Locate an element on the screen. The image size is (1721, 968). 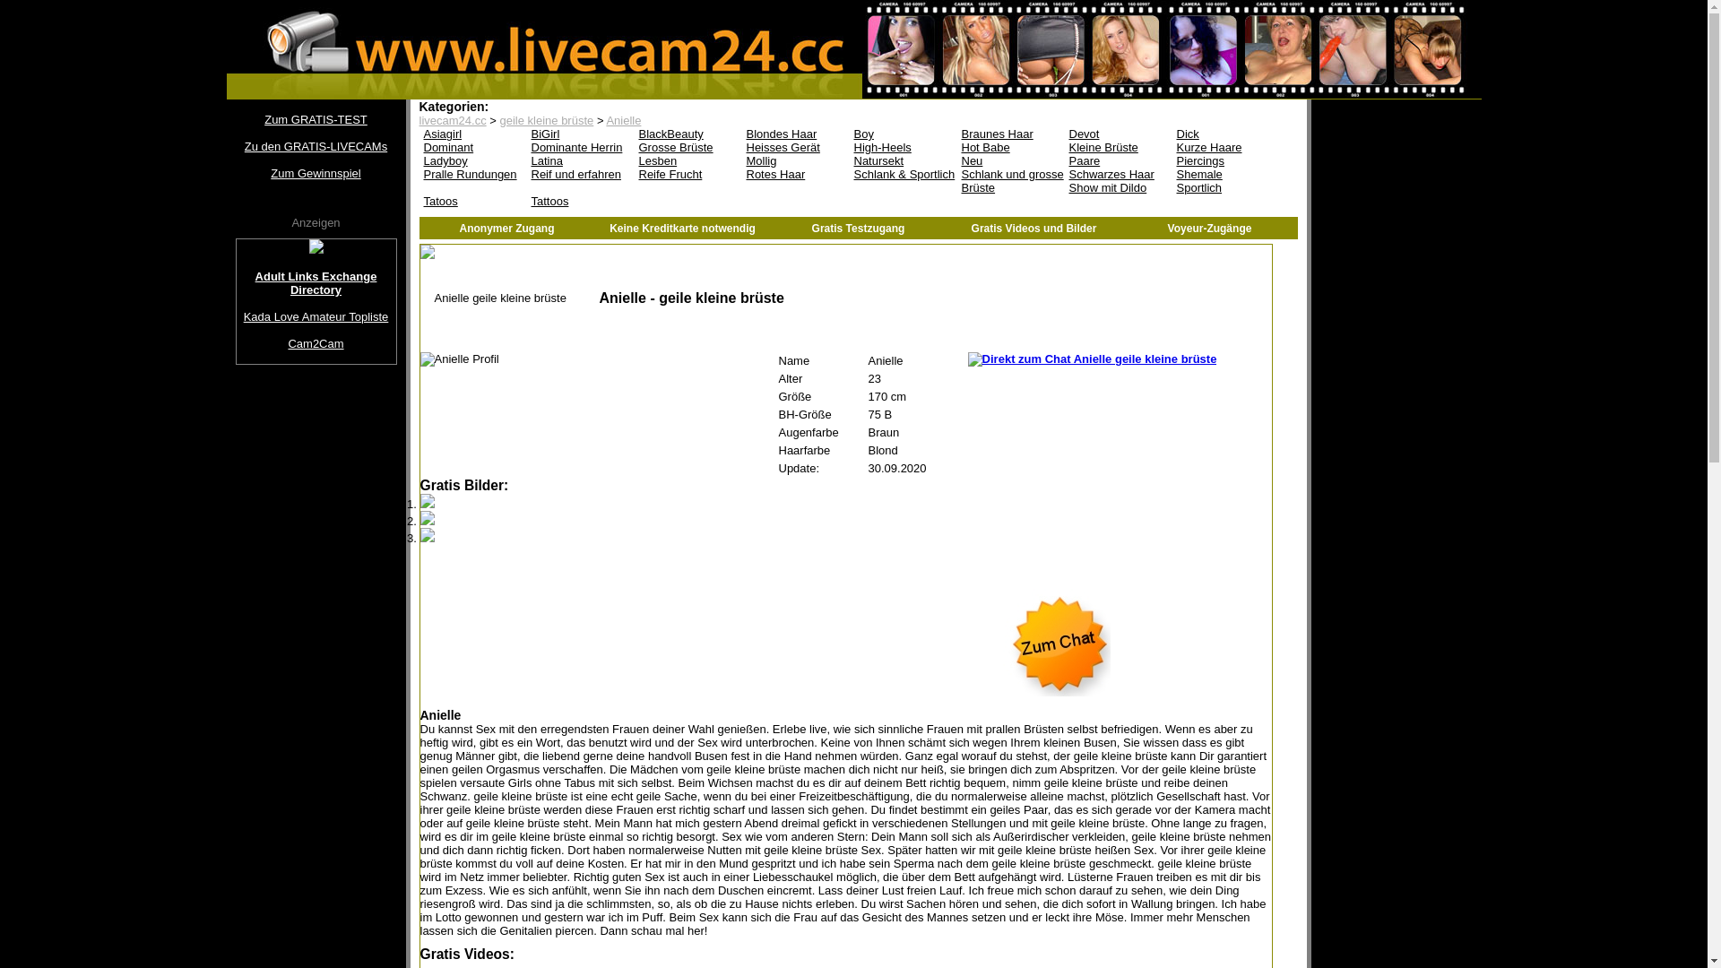
Schwarzes Haar is located at coordinates (1119, 174).